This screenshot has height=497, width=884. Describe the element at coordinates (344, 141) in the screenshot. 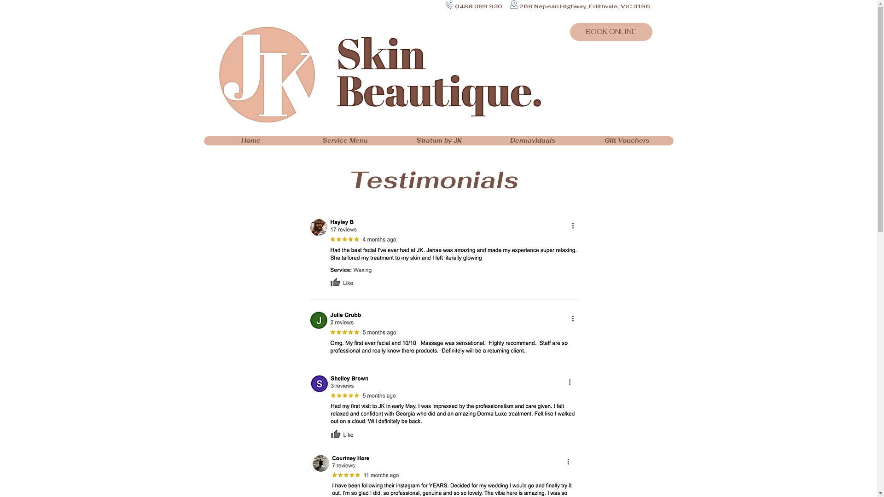

I see `Service Menu` at that location.